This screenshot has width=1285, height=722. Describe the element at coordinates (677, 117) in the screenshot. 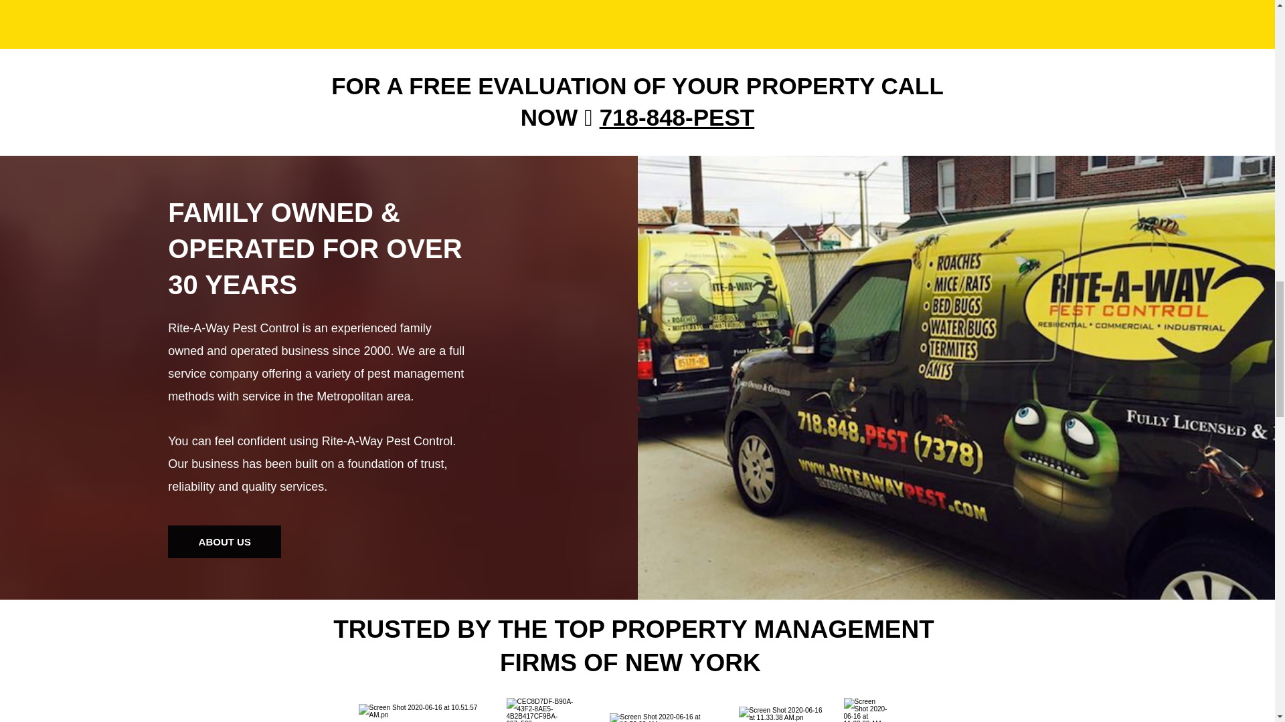

I see `718-848-PEST` at that location.